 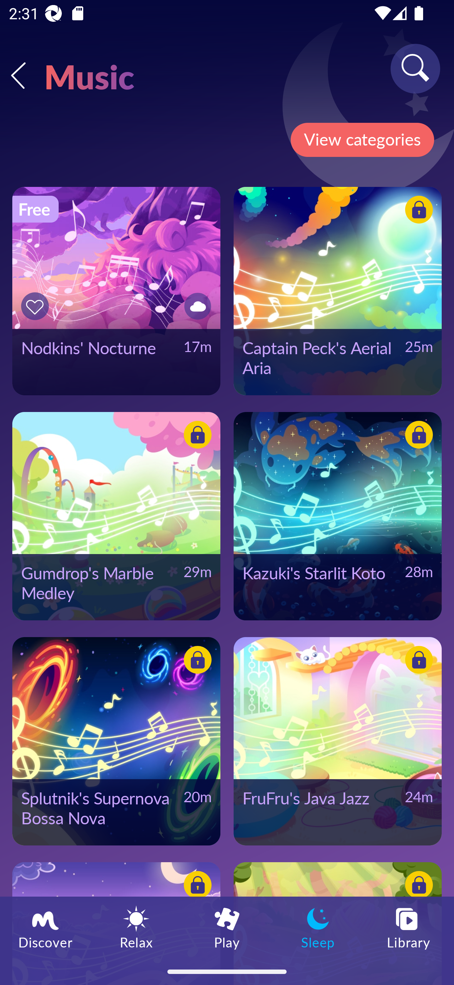 What do you see at coordinates (37, 306) in the screenshot?
I see `Button` at bounding box center [37, 306].